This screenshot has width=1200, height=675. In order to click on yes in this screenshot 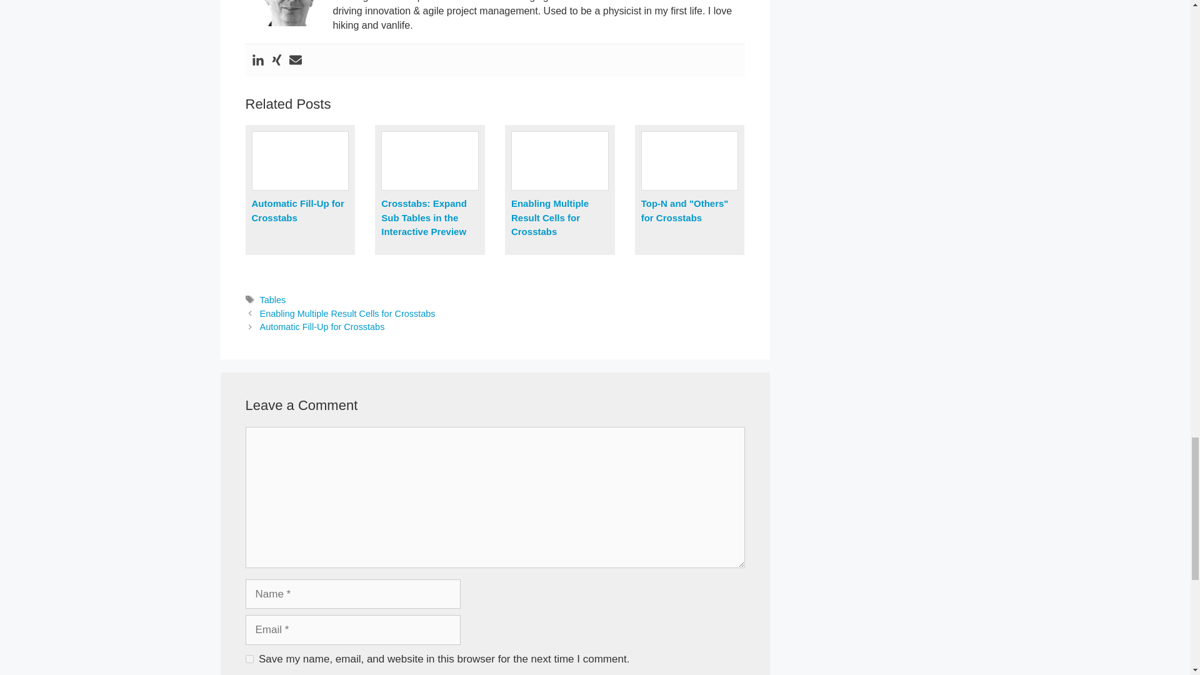, I will do `click(249, 659)`.